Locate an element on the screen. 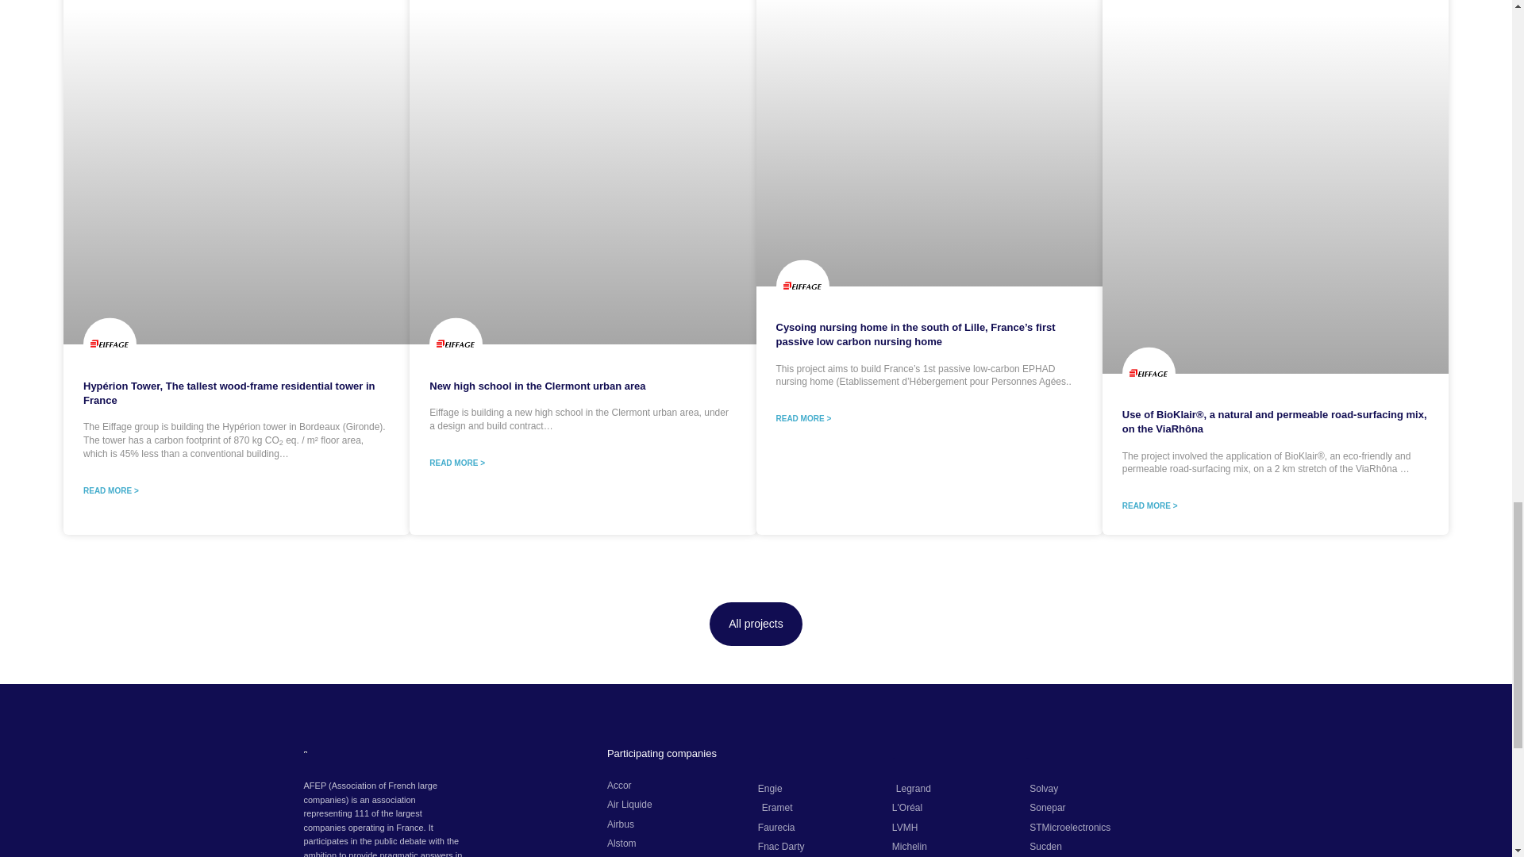 This screenshot has height=857, width=1524. All projects is located at coordinates (756, 624).